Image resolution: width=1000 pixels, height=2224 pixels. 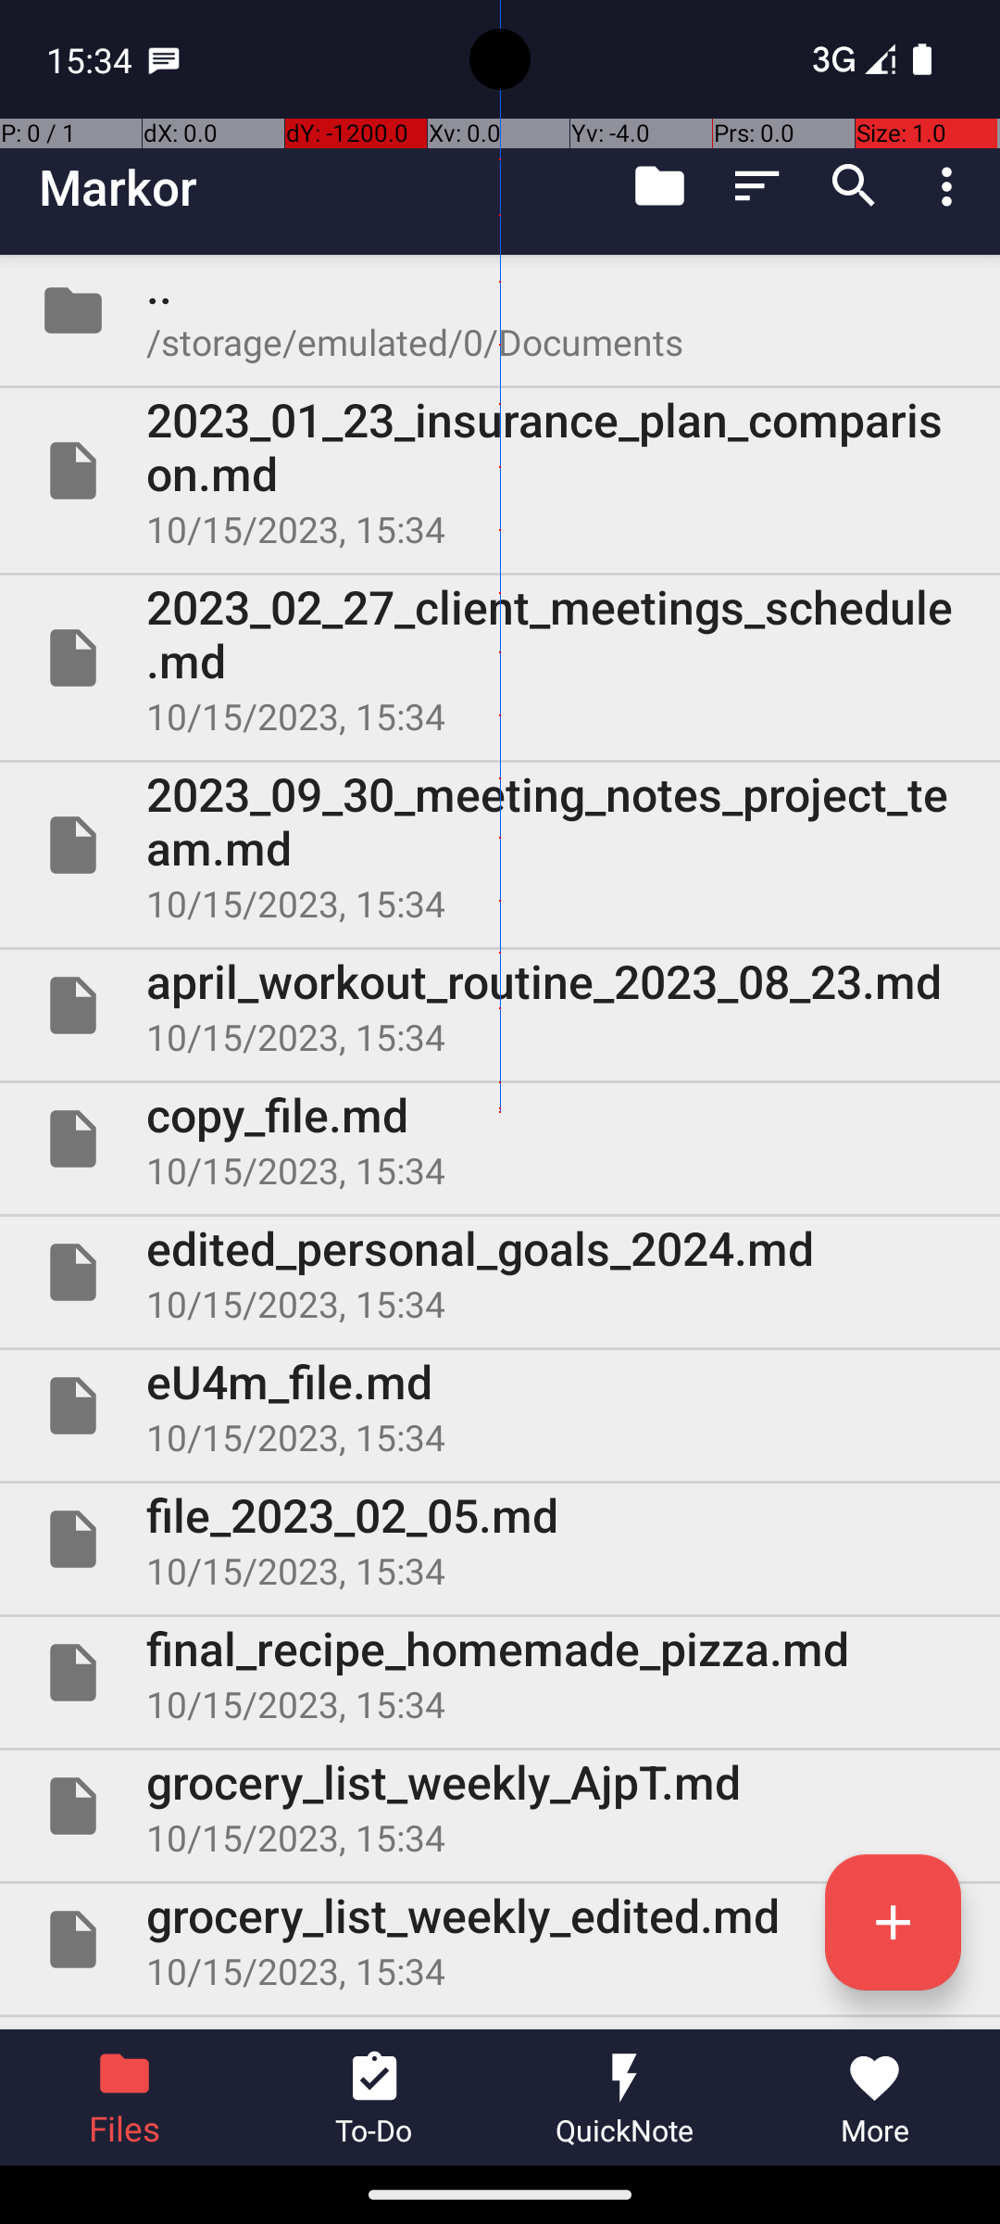 I want to click on File 2023_01_23_insurance_plan_comparison.md , so click(x=500, y=471).